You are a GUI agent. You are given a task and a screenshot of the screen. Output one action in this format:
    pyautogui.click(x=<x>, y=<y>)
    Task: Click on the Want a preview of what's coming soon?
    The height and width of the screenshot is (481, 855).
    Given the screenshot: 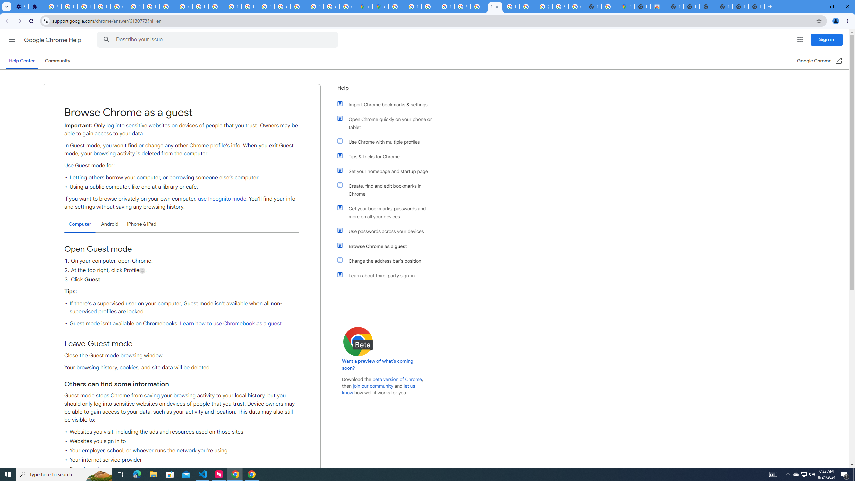 What is the action you would take?
    pyautogui.click(x=378, y=365)
    